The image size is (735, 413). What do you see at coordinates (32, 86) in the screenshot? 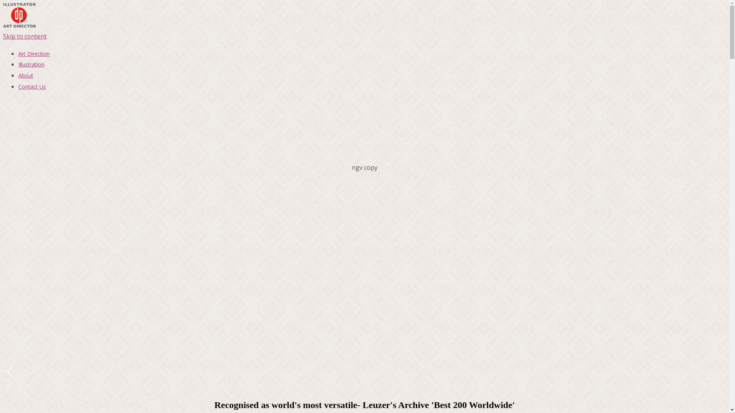
I see `Contact Us` at bounding box center [32, 86].